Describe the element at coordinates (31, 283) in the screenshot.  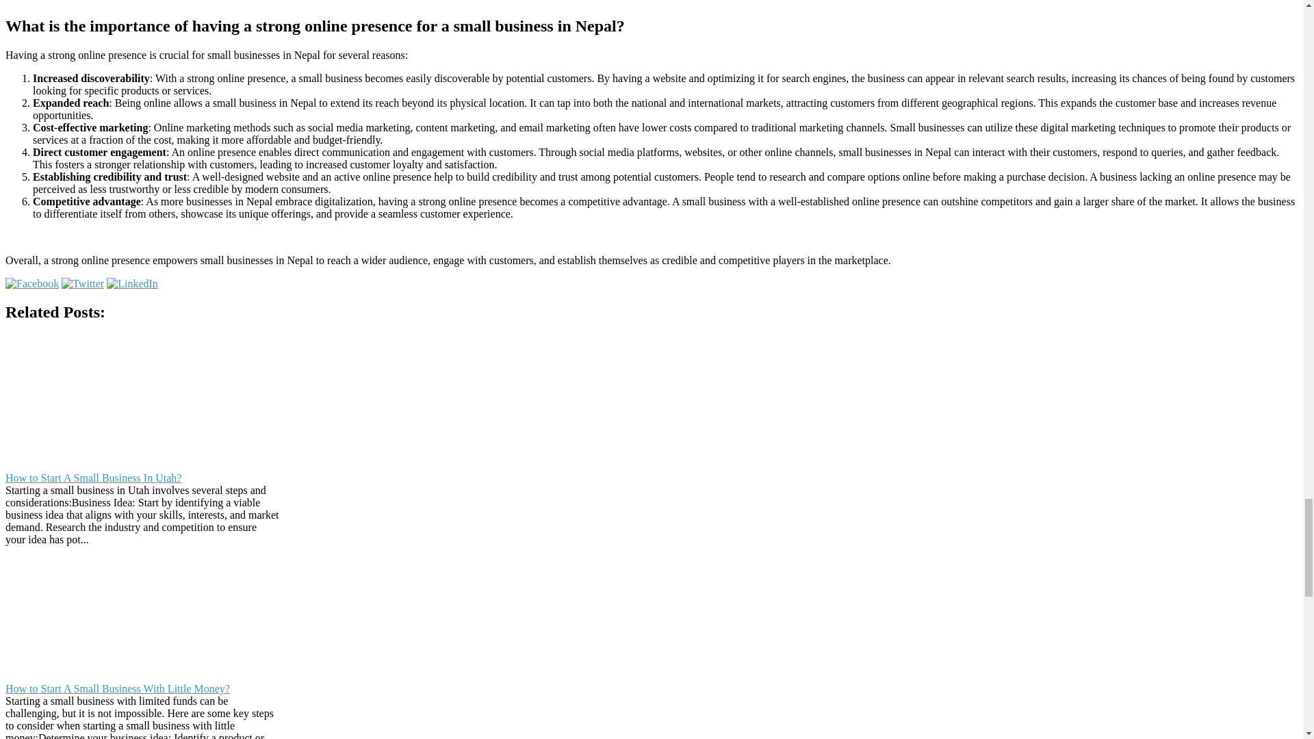
I see `Facebook` at that location.